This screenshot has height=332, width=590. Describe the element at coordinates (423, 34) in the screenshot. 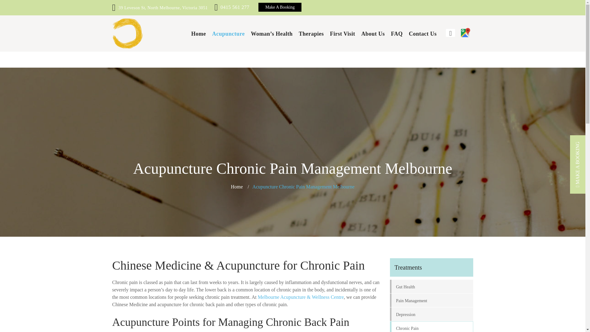

I see `Contact Us` at that location.